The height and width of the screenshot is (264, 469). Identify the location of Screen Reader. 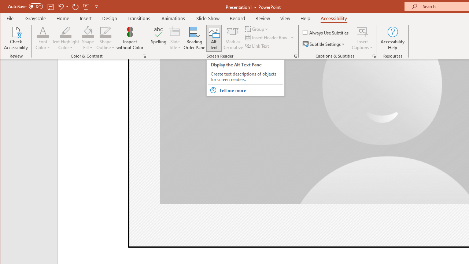
(295, 56).